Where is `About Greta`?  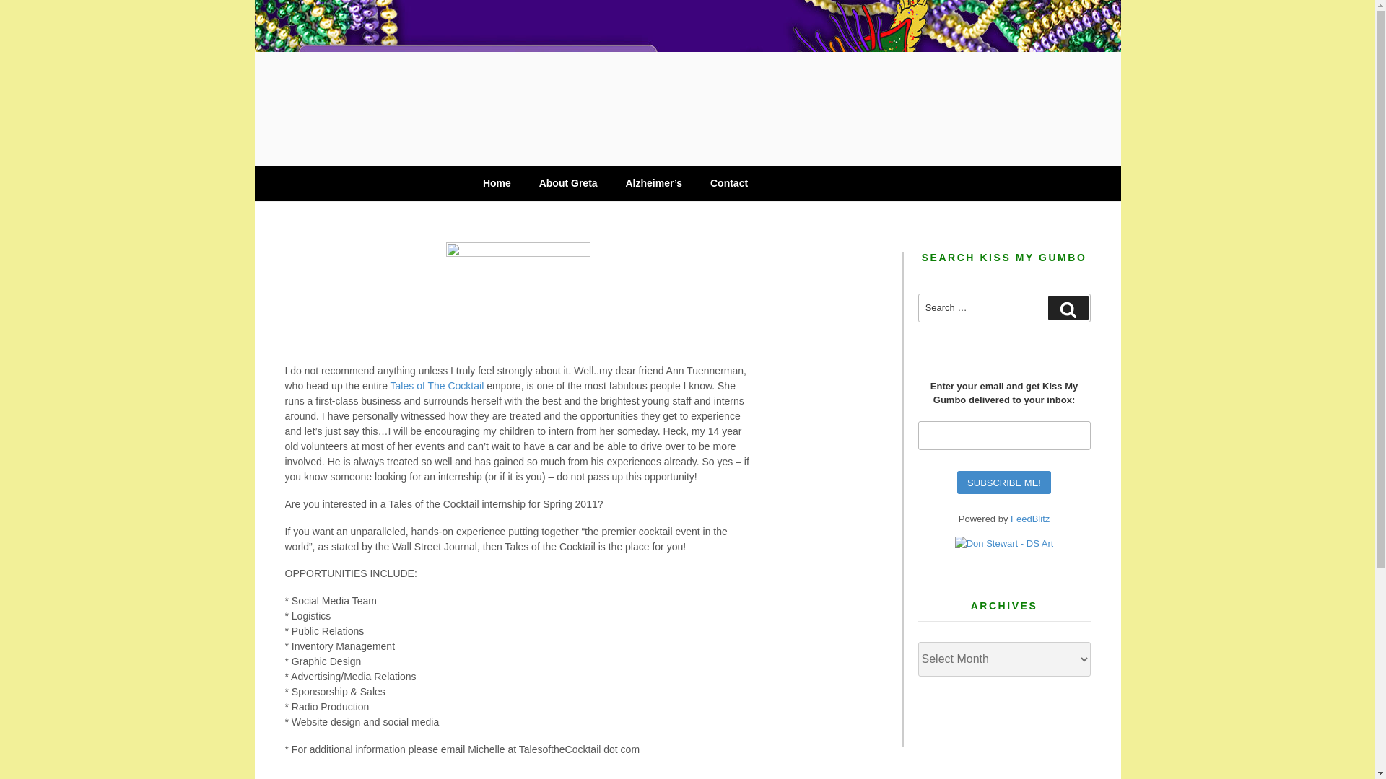 About Greta is located at coordinates (567, 183).